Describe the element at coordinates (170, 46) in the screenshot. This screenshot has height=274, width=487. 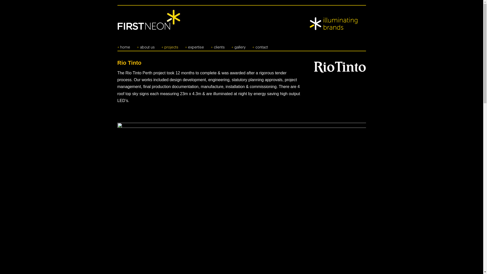
I see `projects` at that location.